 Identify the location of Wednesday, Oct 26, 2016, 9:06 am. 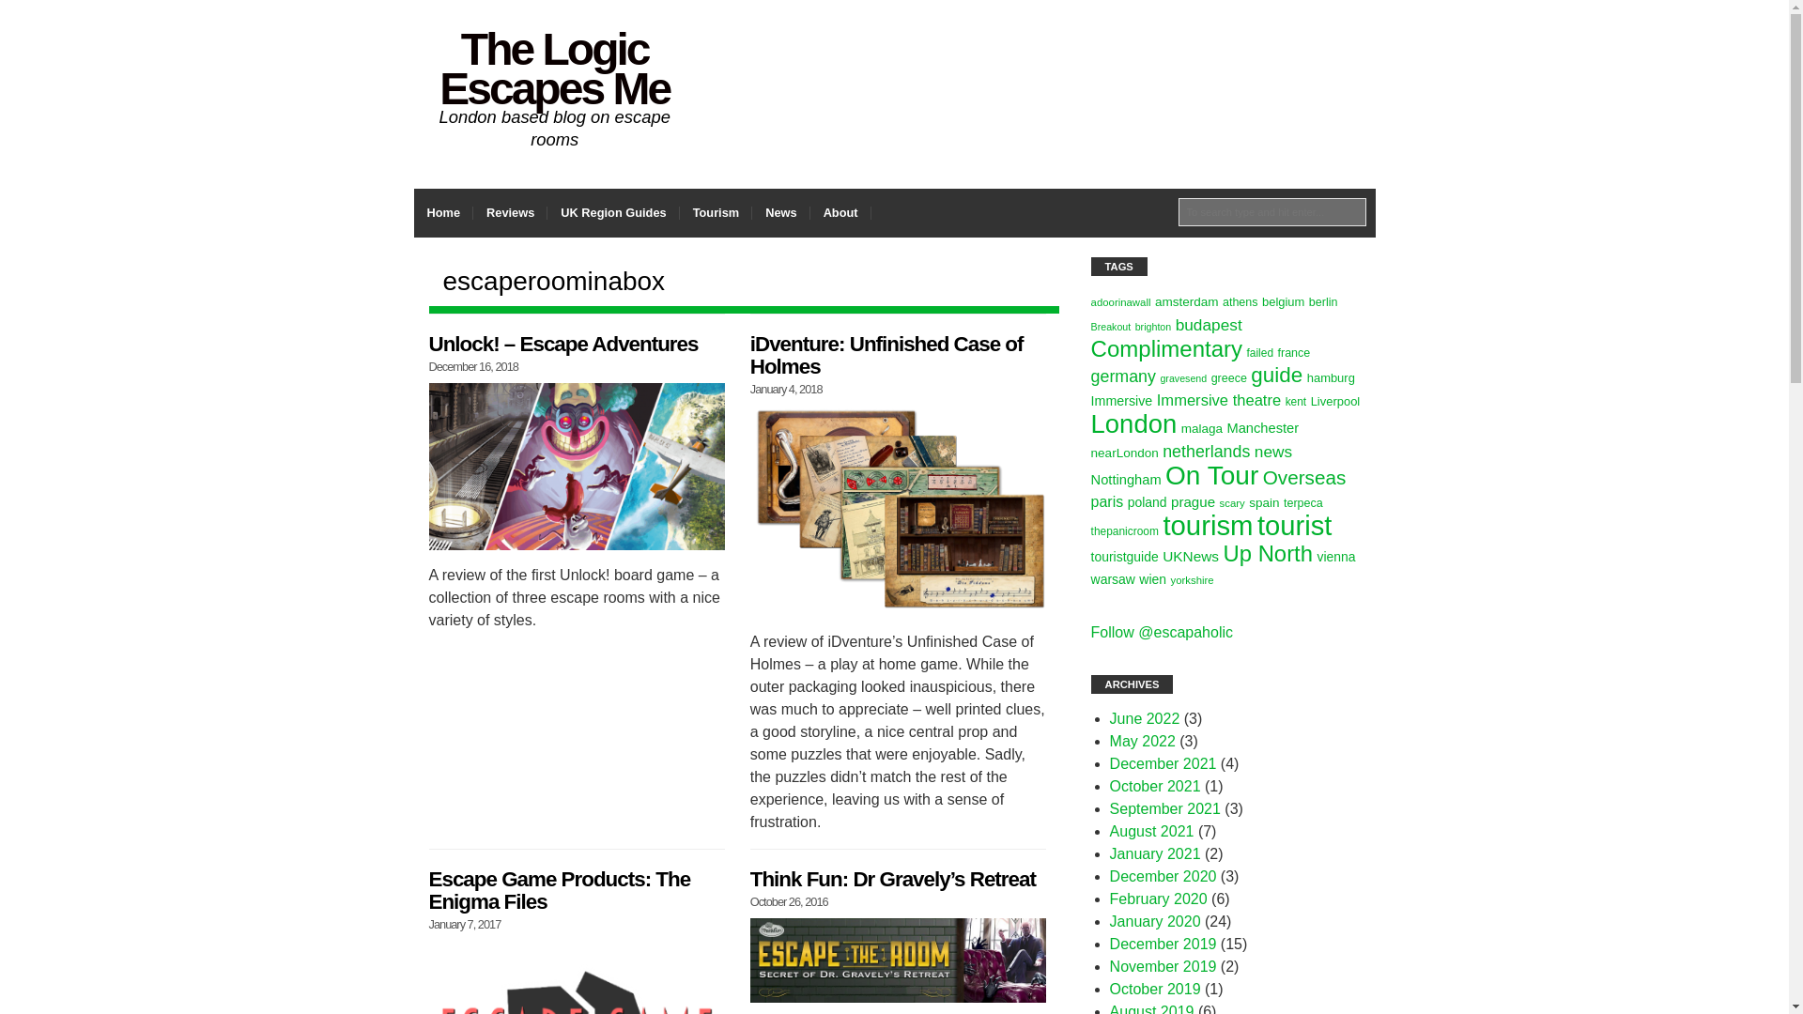
(789, 901).